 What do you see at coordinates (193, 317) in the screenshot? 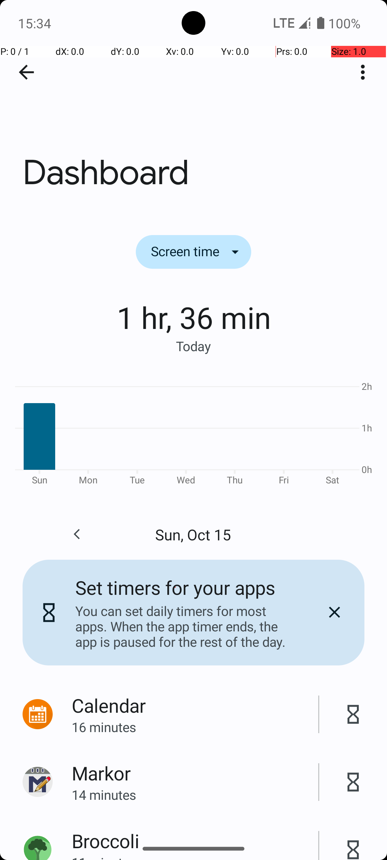
I see `1 hr, 36 min` at bounding box center [193, 317].